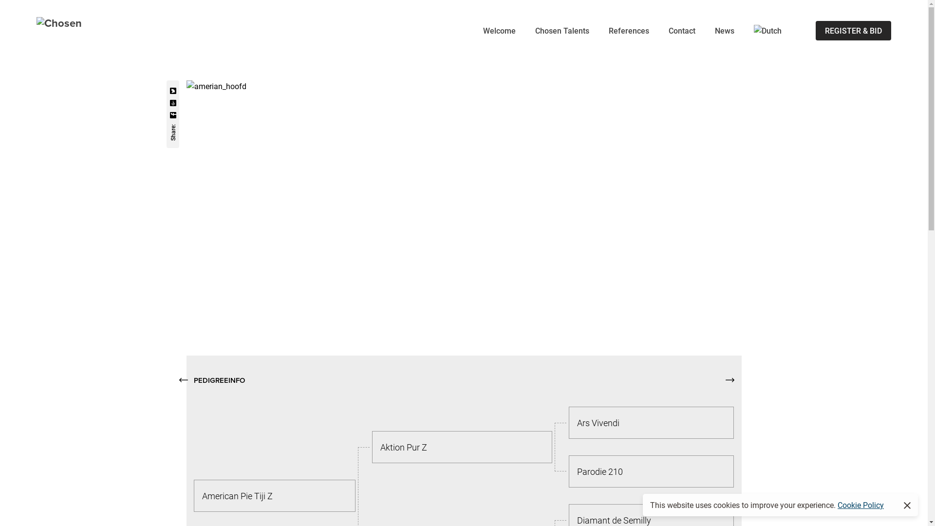 The height and width of the screenshot is (526, 935). I want to click on Chosen Talents, so click(562, 30).